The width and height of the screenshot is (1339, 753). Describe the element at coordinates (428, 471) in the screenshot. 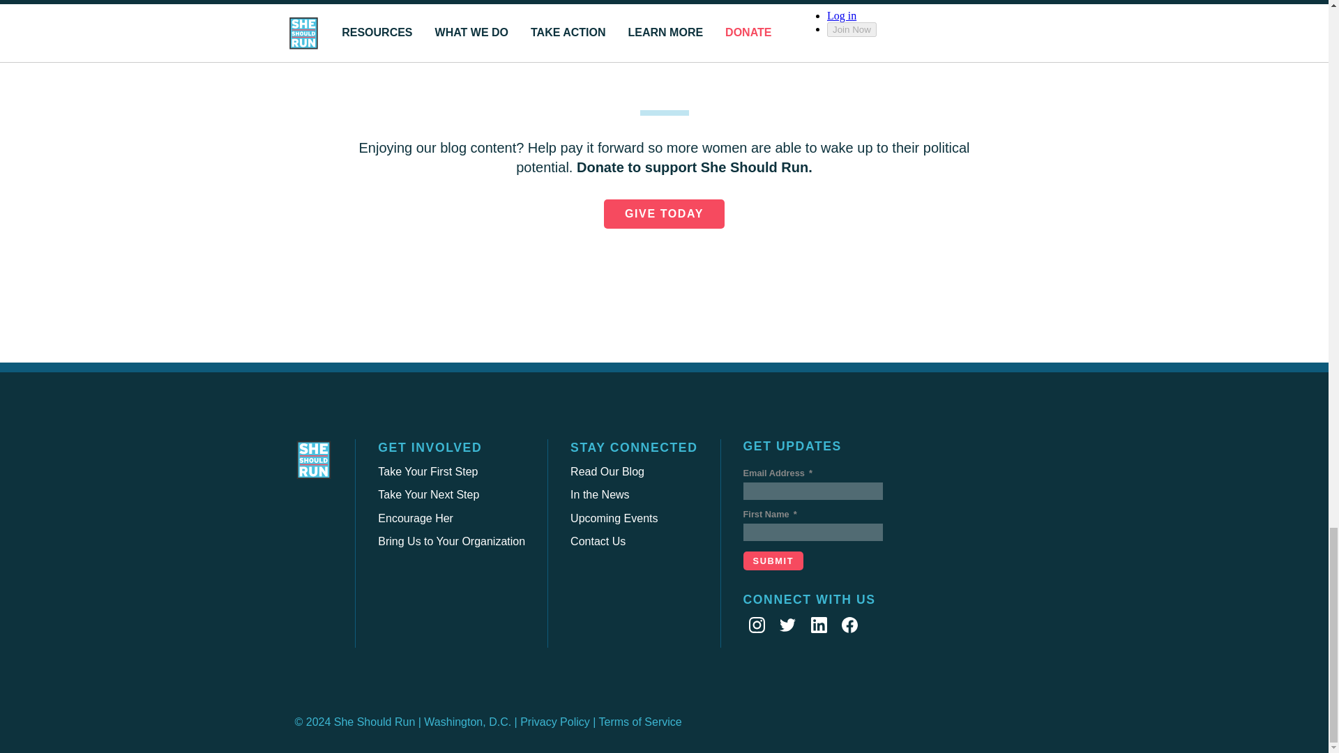

I see `Take Your First Step` at that location.